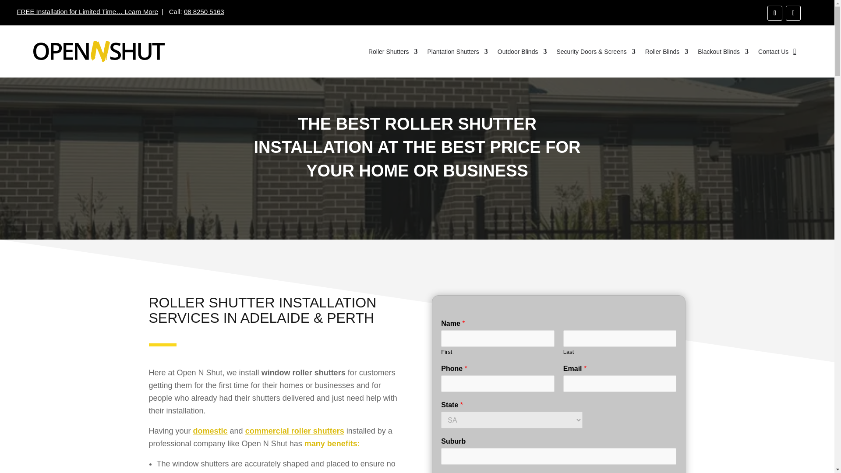 The width and height of the screenshot is (841, 473). What do you see at coordinates (204, 11) in the screenshot?
I see `08 8250 5163` at bounding box center [204, 11].